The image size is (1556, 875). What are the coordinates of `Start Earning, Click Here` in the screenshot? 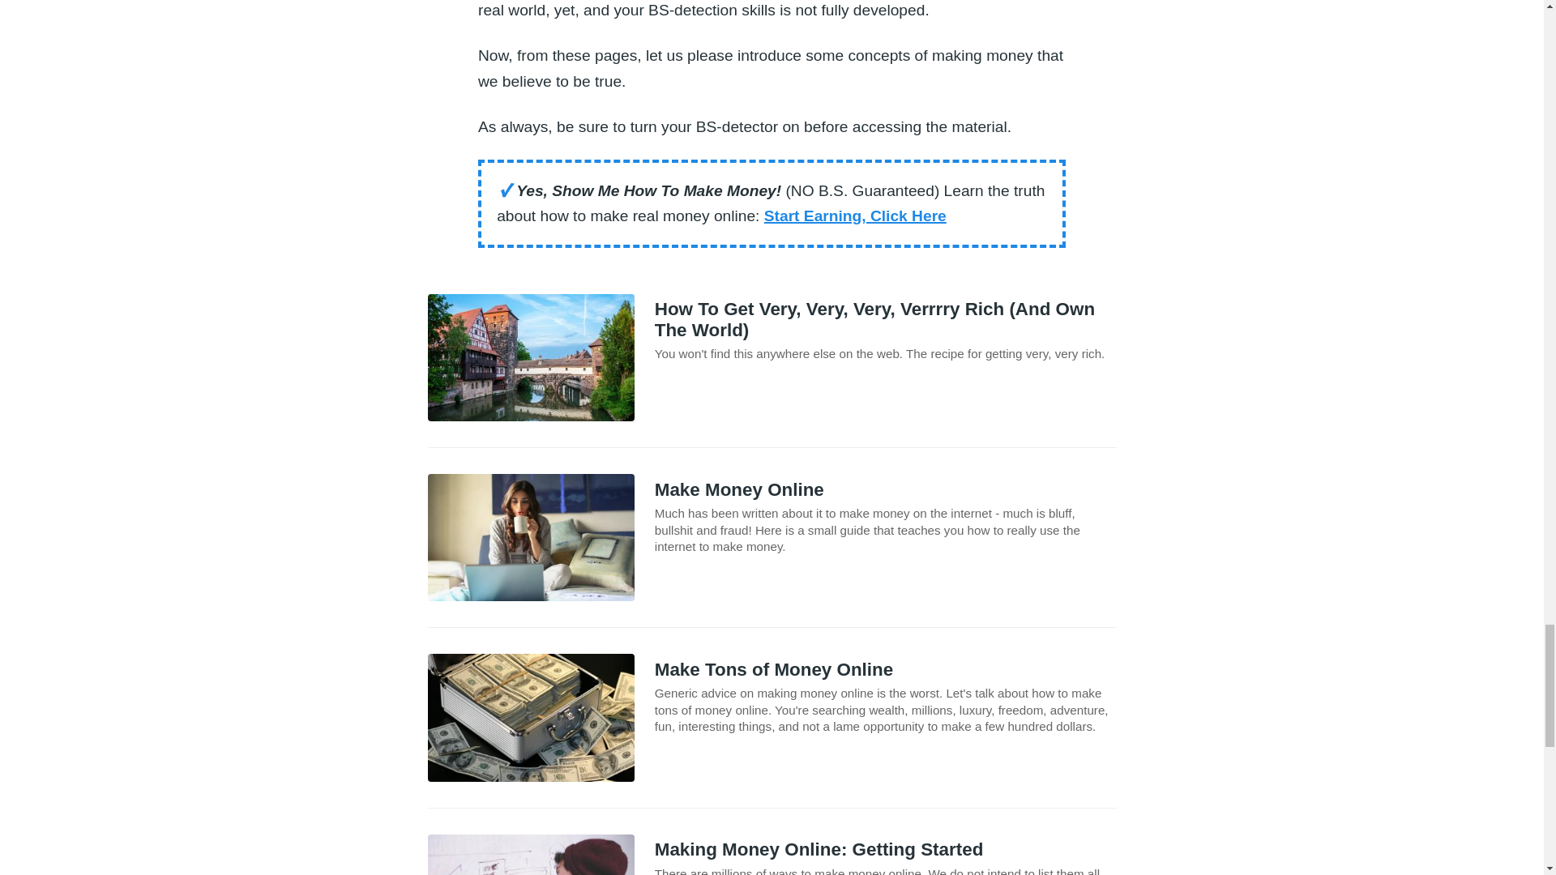 It's located at (854, 216).